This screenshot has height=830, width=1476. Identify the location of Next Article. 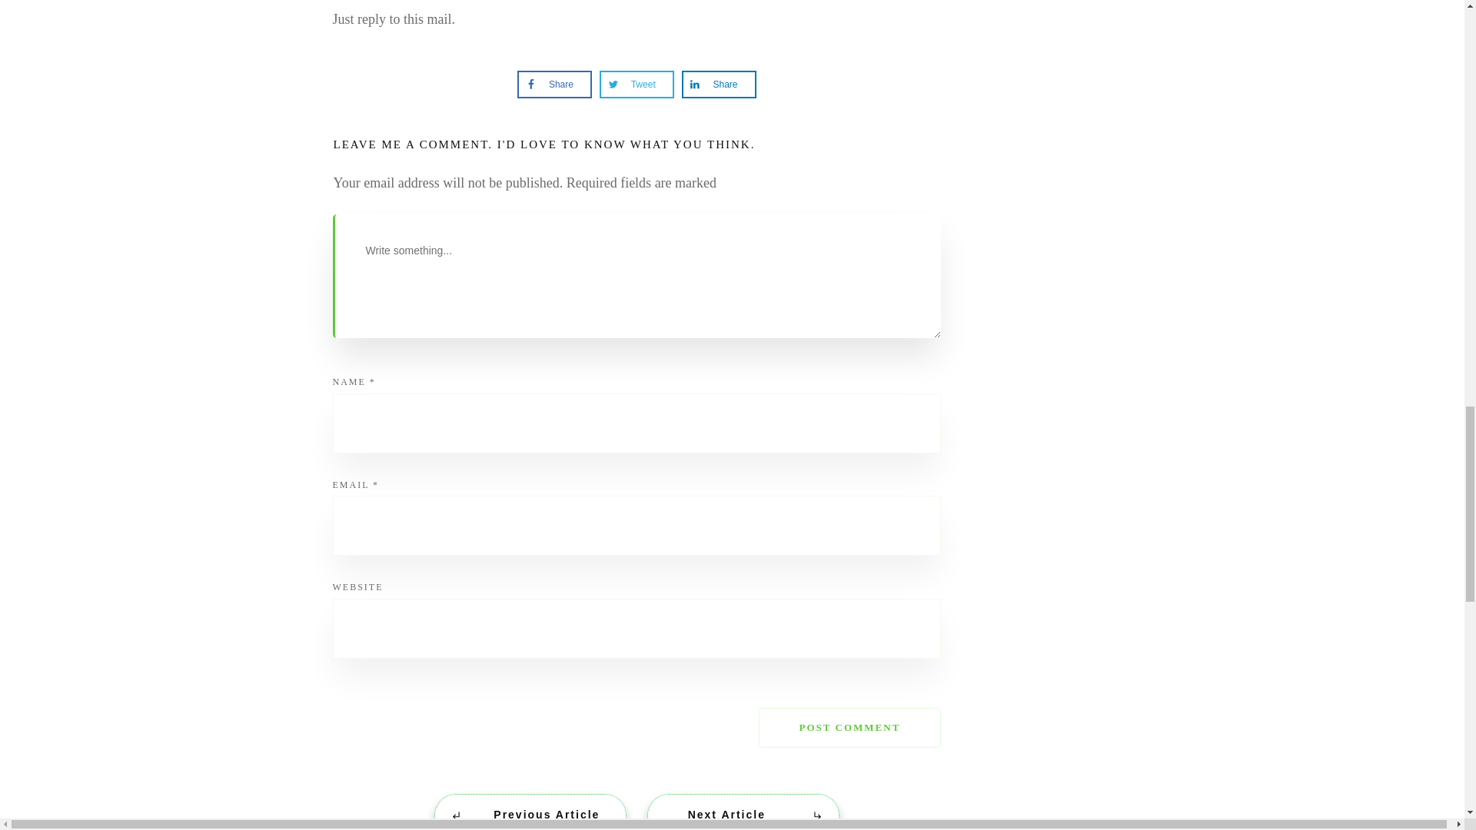
(743, 812).